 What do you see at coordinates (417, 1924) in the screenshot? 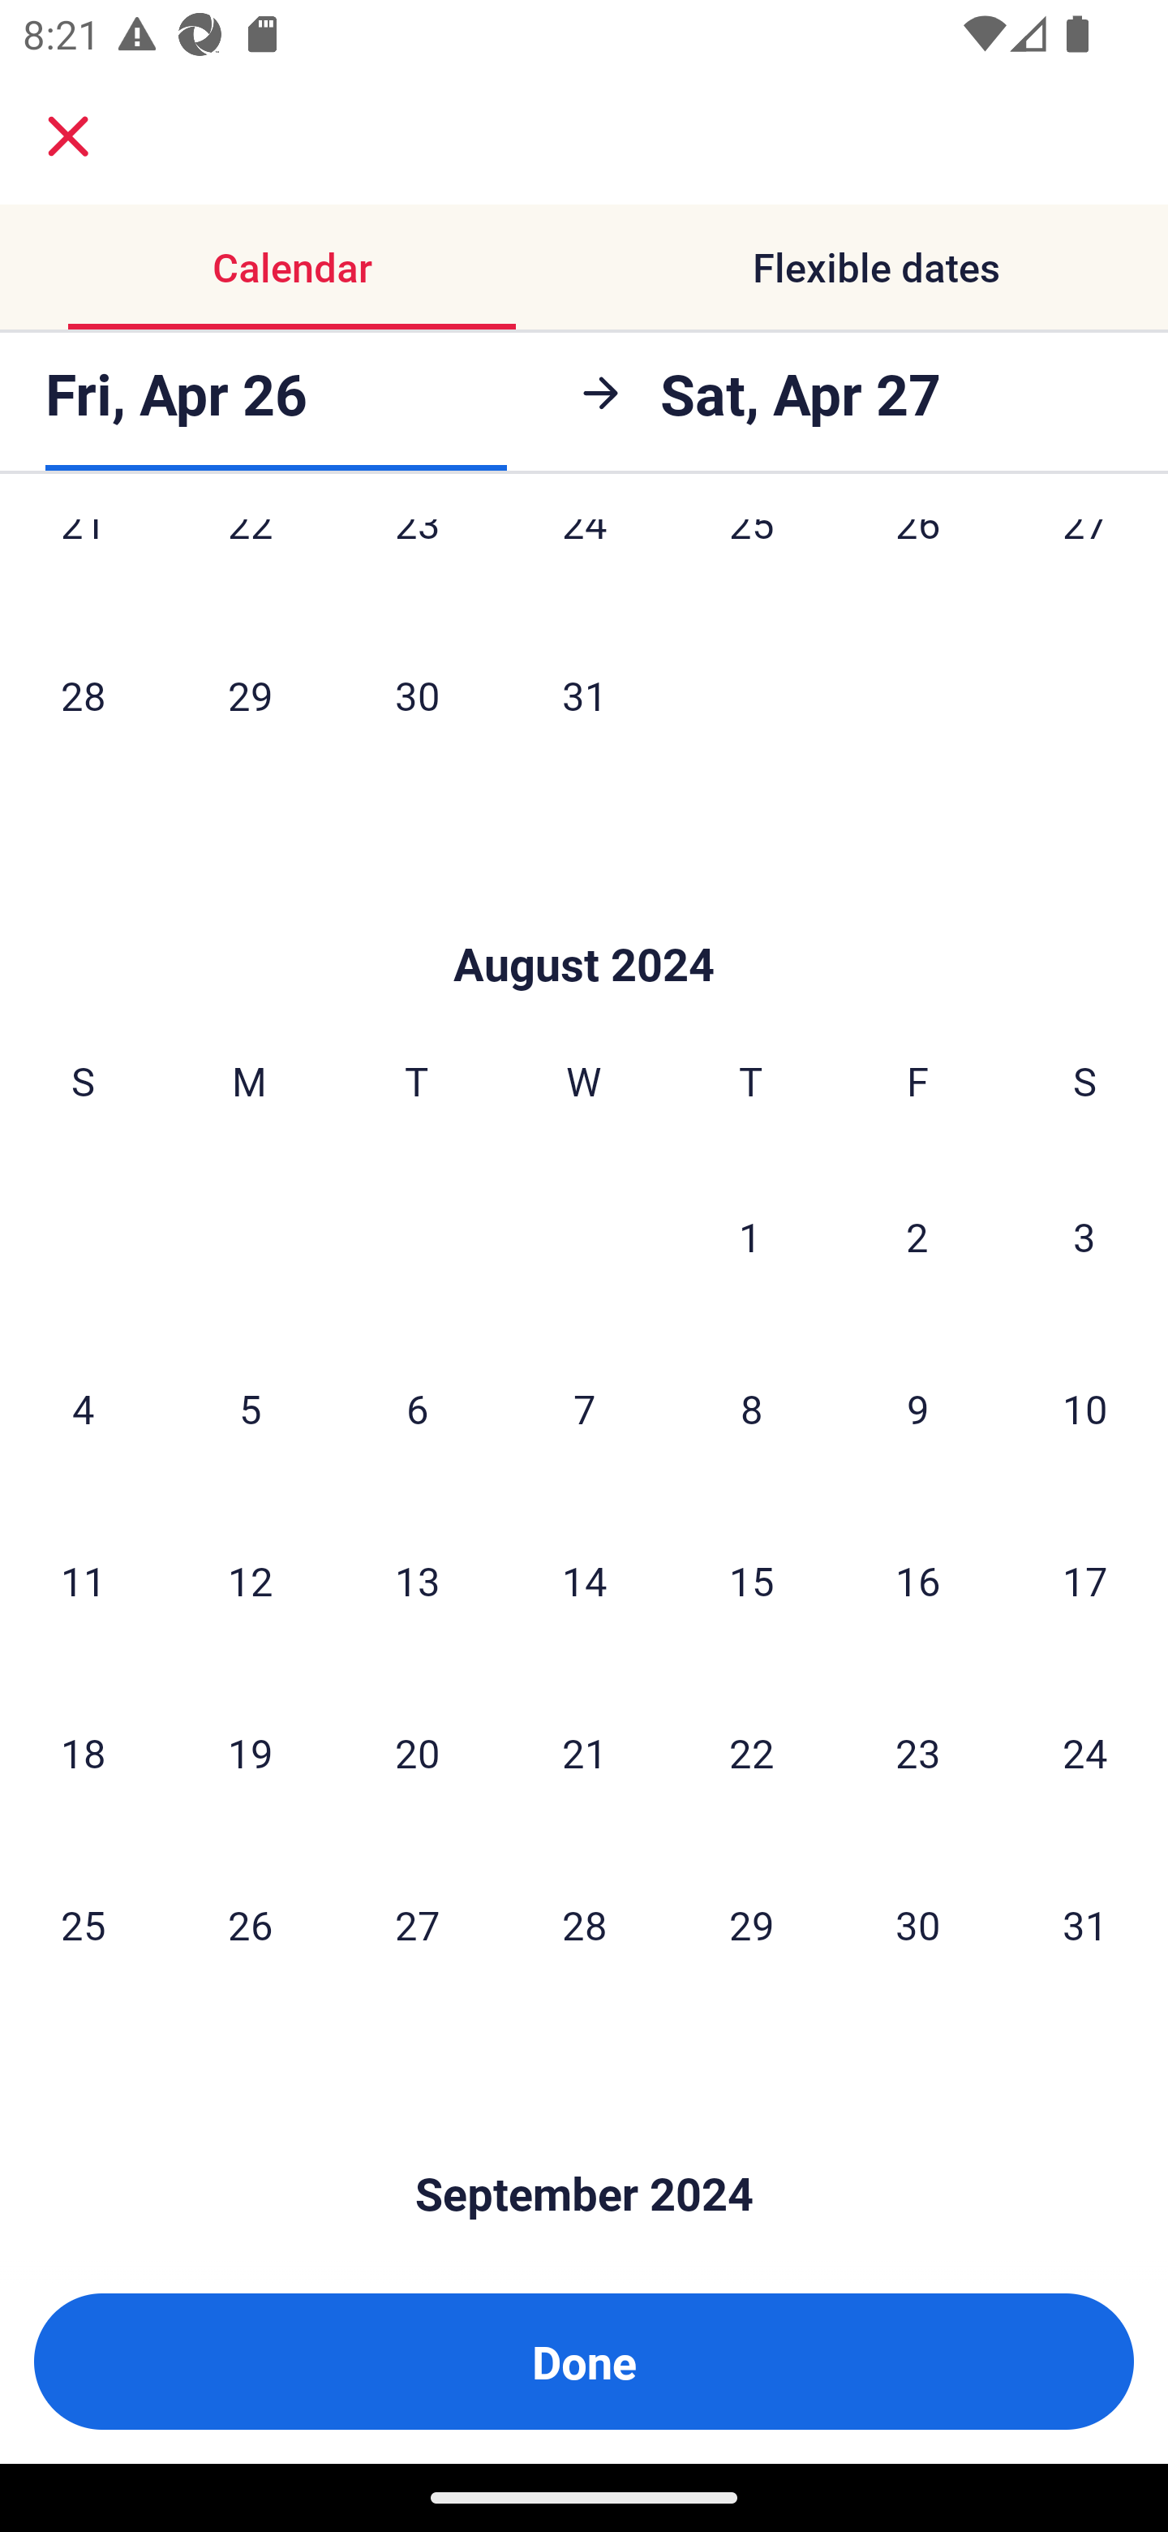
I see `27 Tuesday, August 27, 2024` at bounding box center [417, 1924].